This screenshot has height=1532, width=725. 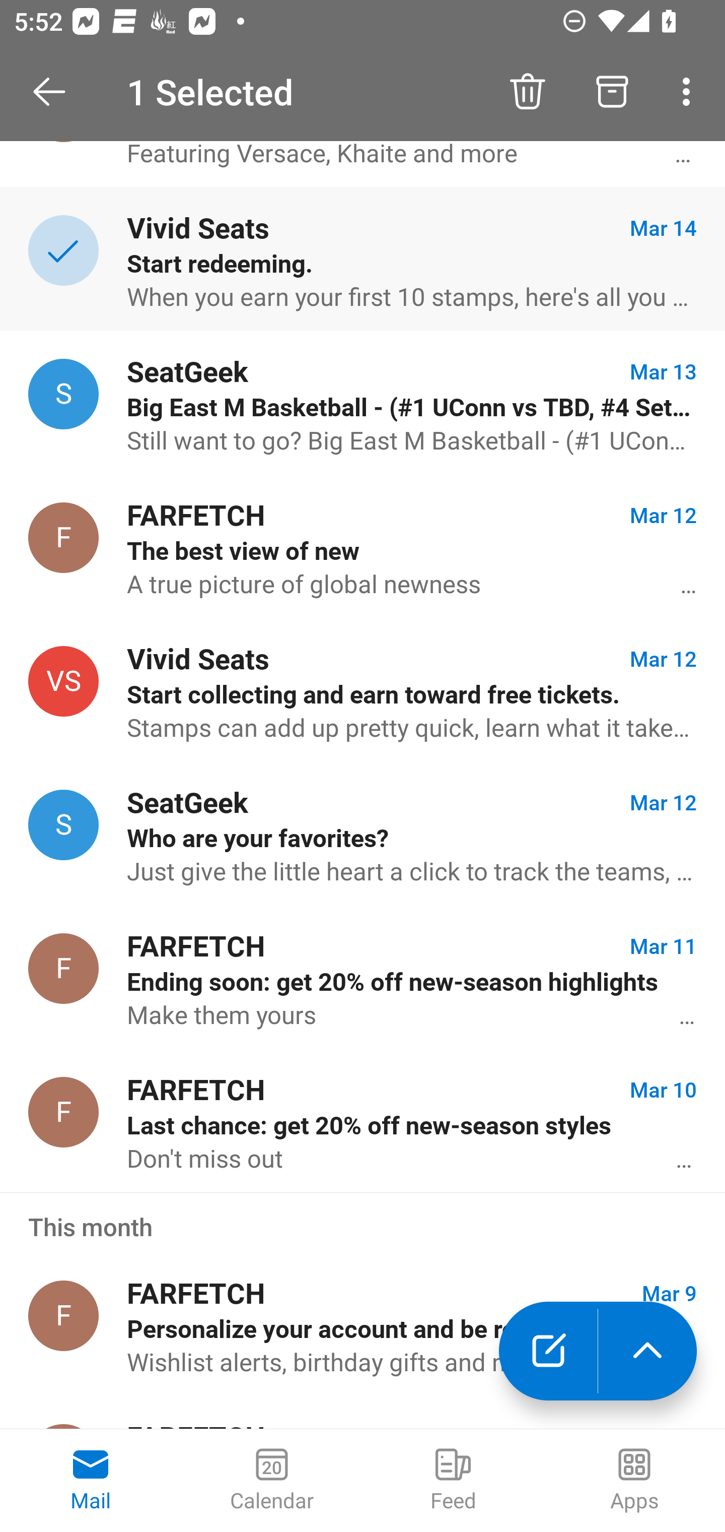 I want to click on Apps, so click(x=634, y=1481).